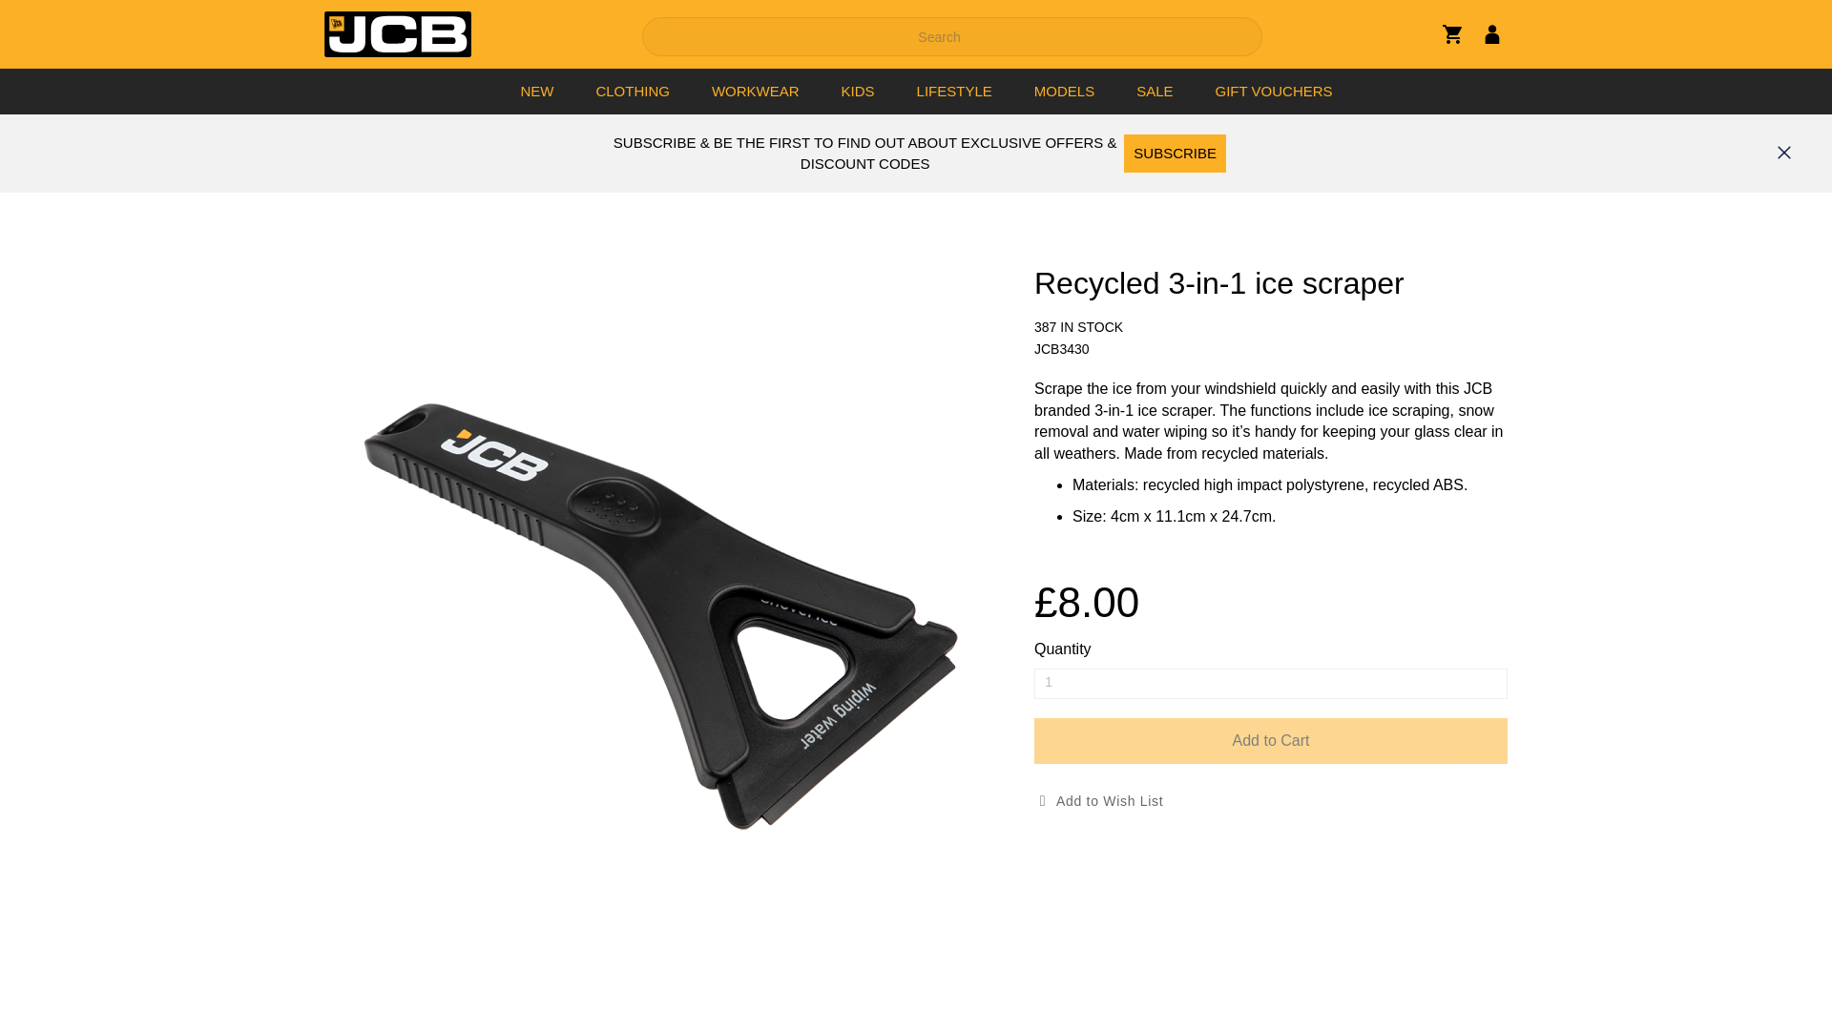 This screenshot has width=1832, height=1030. What do you see at coordinates (1064, 92) in the screenshot?
I see `MODELS` at bounding box center [1064, 92].